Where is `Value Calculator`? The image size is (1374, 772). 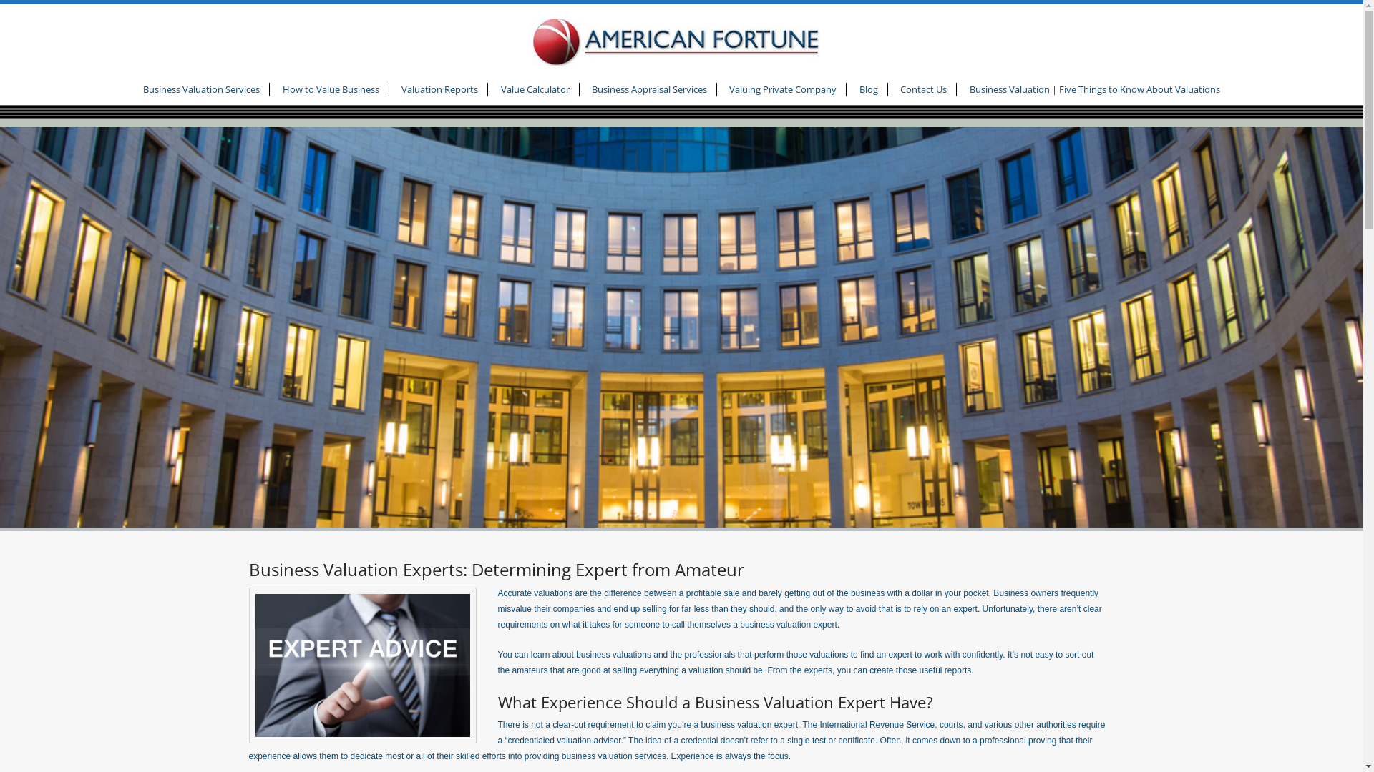 Value Calculator is located at coordinates (535, 90).